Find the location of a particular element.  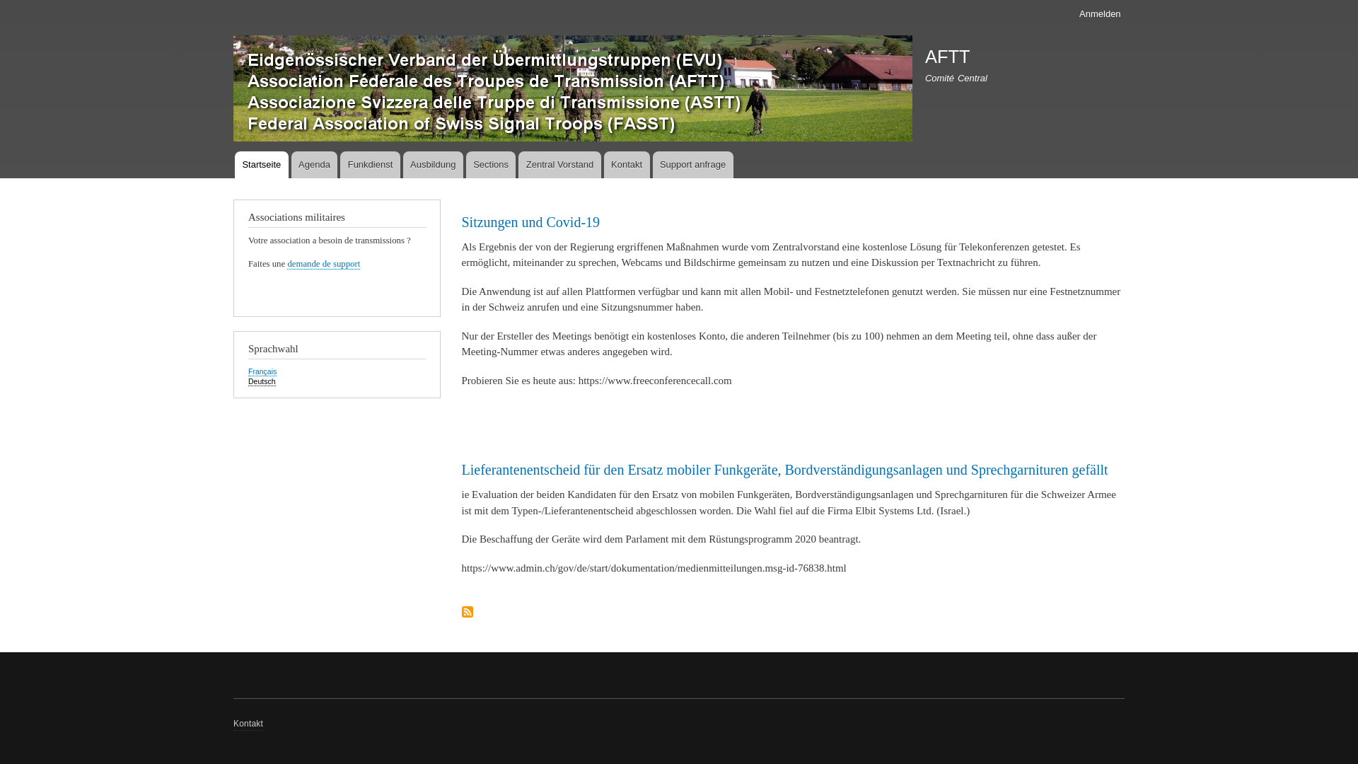

Support anfrage is located at coordinates (692, 165).